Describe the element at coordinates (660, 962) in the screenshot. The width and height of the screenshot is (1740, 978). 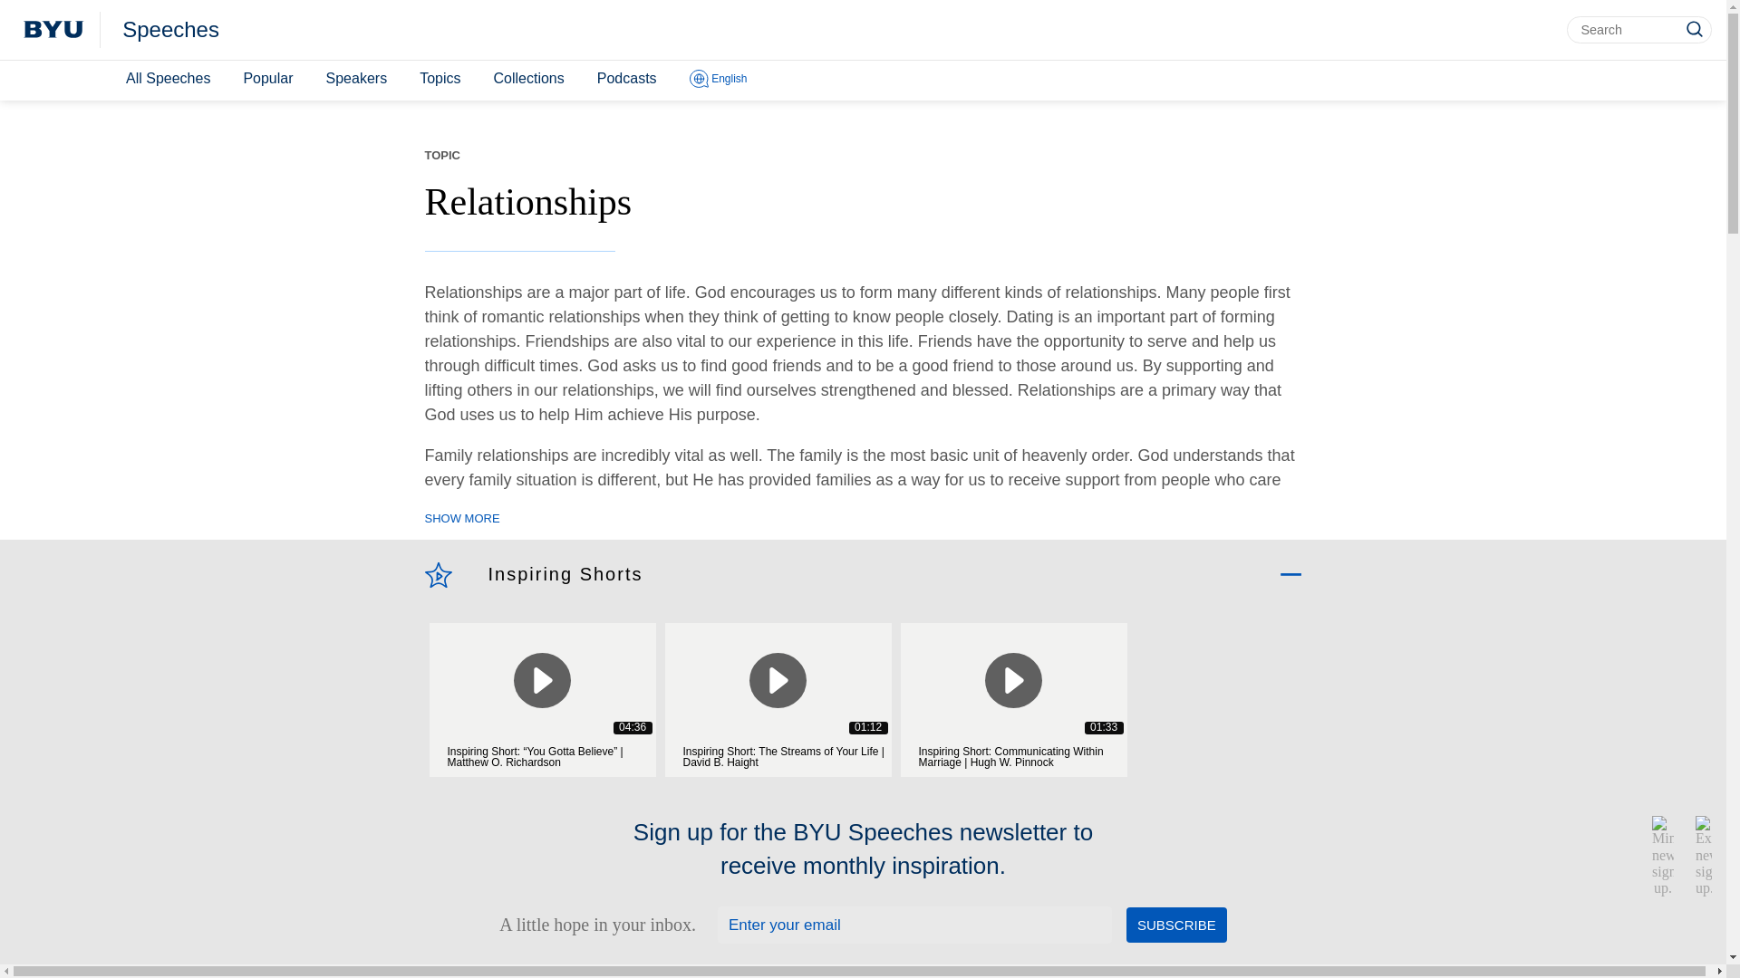
I see `AMY PETERSEN JENSEN` at that location.